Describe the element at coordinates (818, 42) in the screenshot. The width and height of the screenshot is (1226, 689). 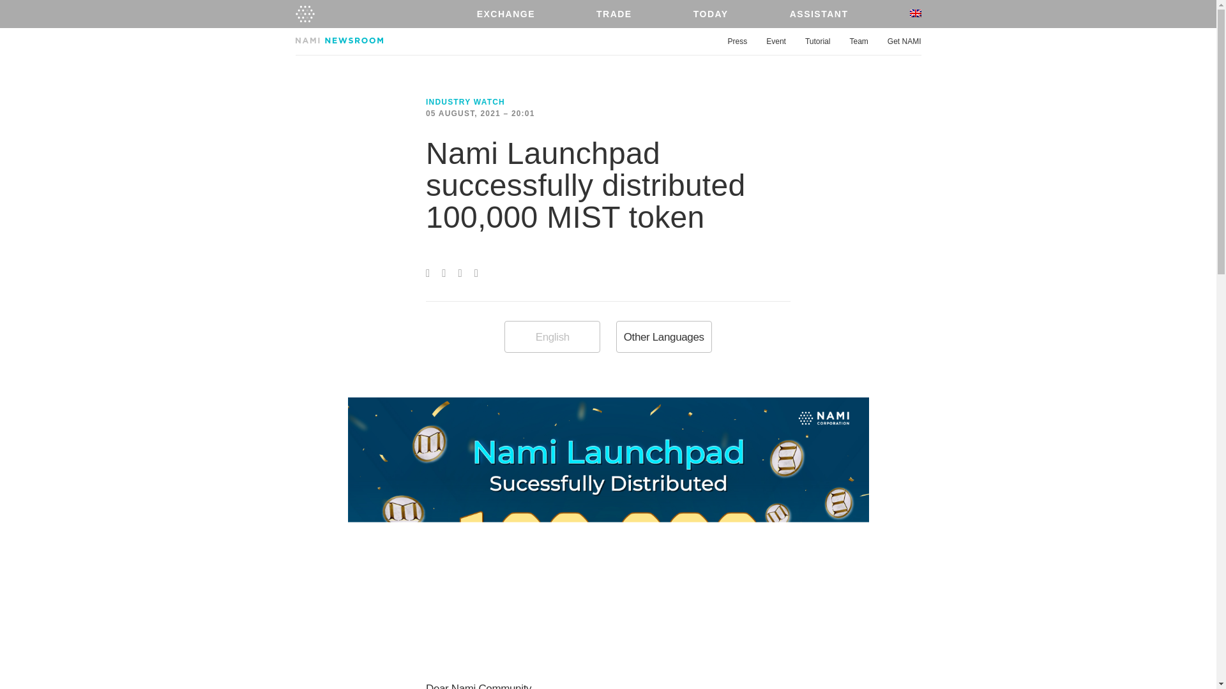
I see `Tutorial` at that location.